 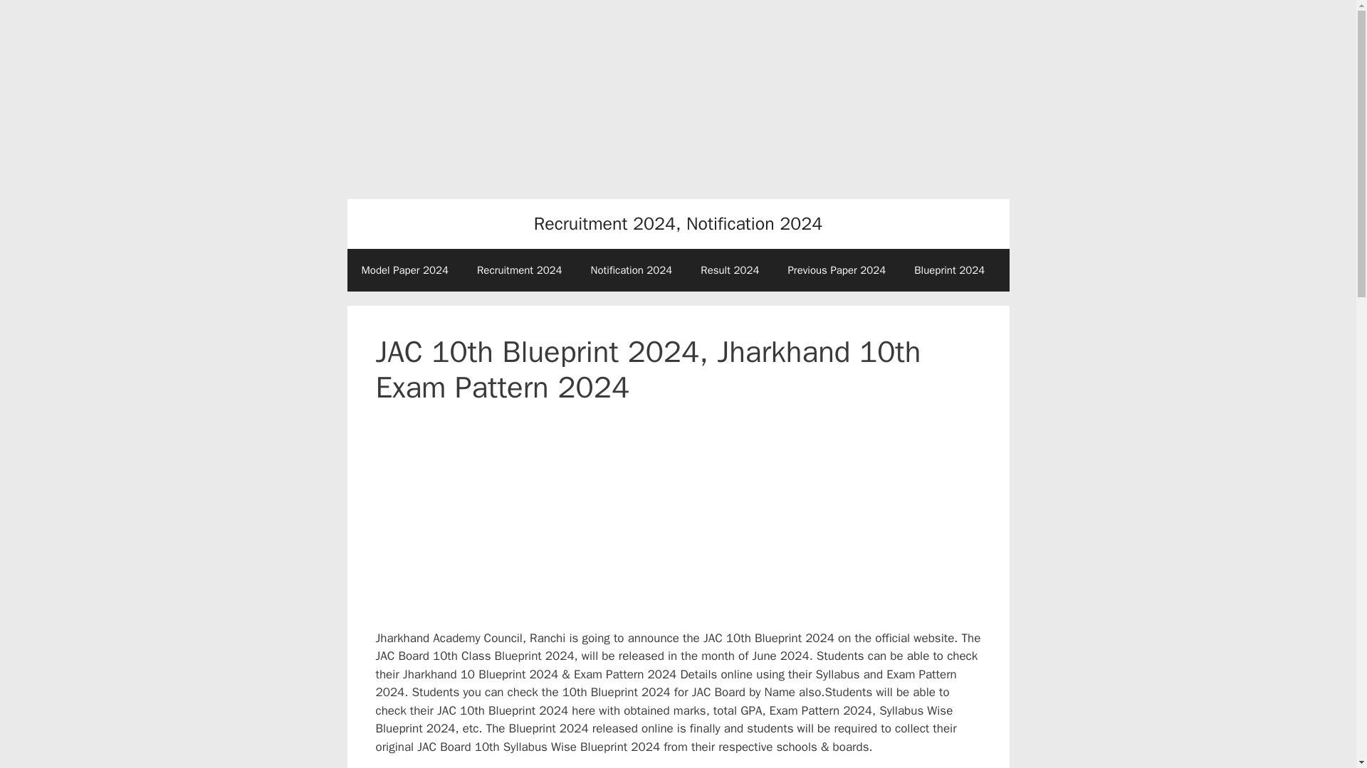 What do you see at coordinates (520, 270) in the screenshot?
I see `Recruitment 2024` at bounding box center [520, 270].